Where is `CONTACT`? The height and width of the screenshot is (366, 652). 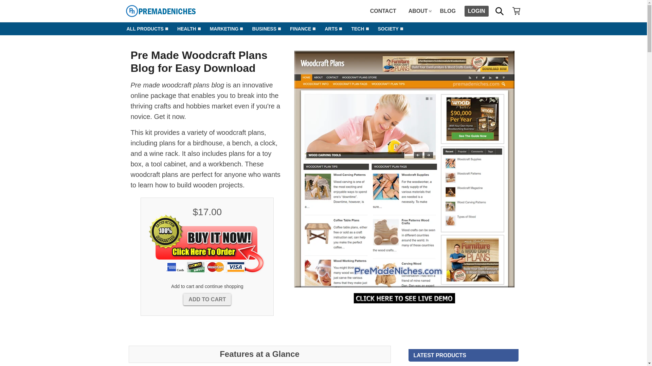
CONTACT is located at coordinates (383, 11).